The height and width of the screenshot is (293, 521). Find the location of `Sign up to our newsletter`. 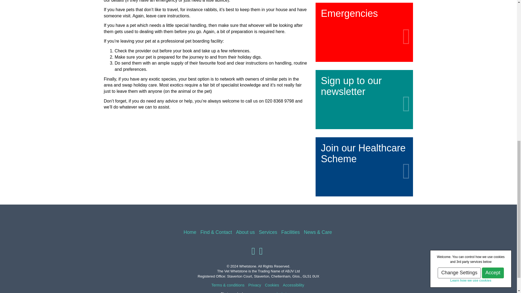

Sign up to our newsletter is located at coordinates (364, 94).